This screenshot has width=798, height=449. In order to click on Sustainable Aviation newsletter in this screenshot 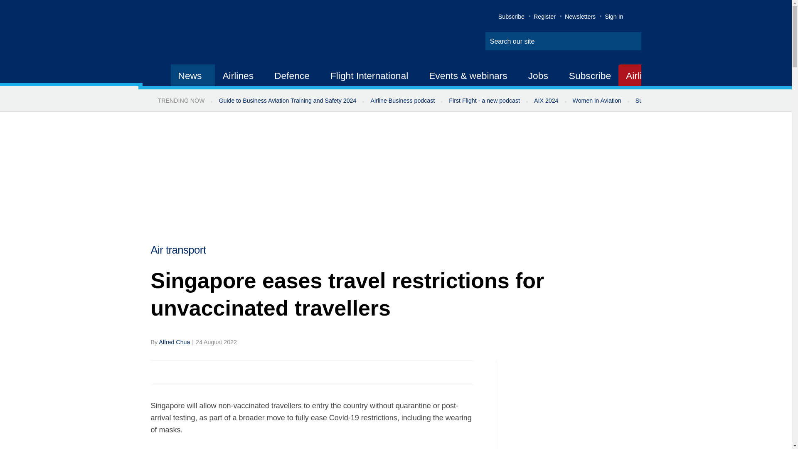, I will do `click(677, 101)`.